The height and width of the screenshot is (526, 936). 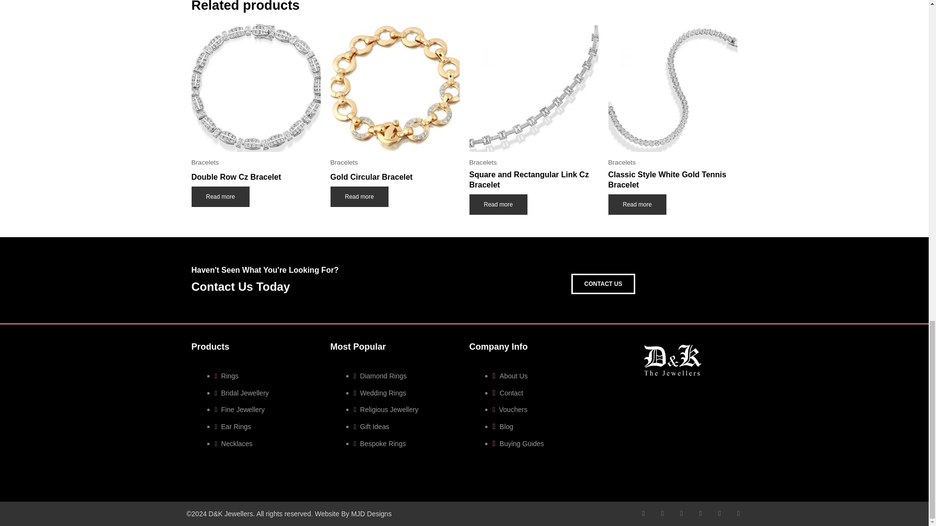 I want to click on Read more, so click(x=359, y=197).